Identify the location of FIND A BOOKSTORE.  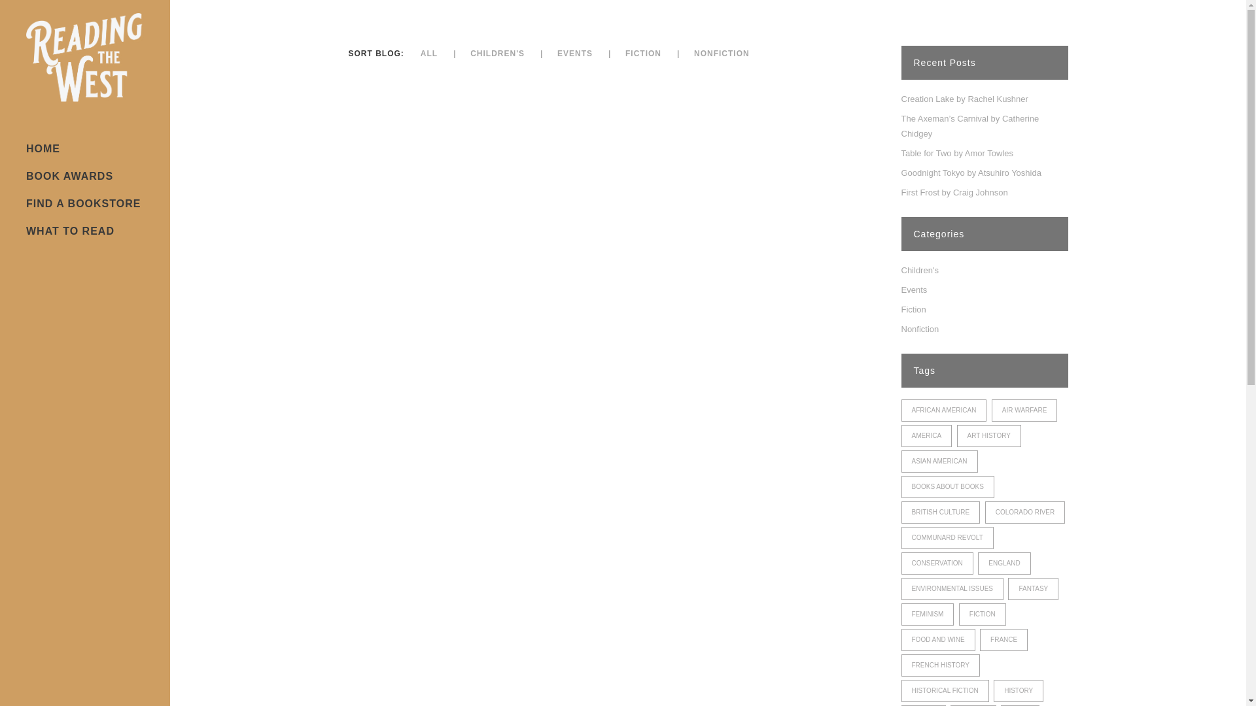
(85, 203).